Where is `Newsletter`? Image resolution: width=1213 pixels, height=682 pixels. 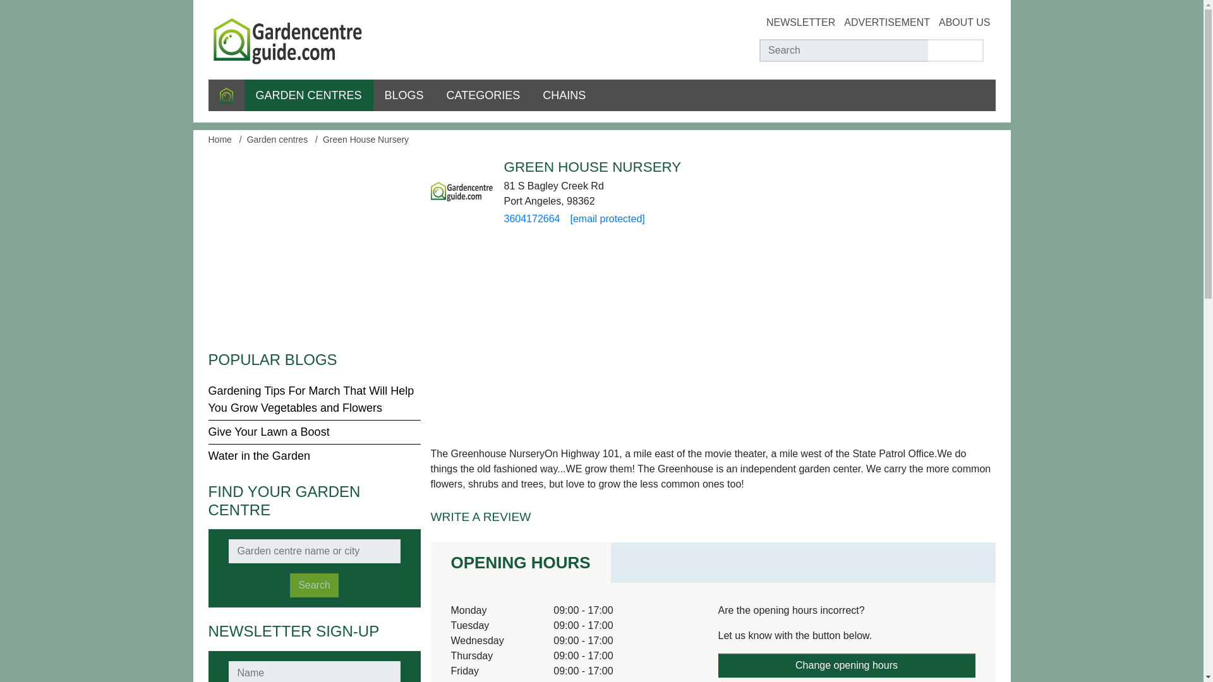
Newsletter is located at coordinates (801, 22).